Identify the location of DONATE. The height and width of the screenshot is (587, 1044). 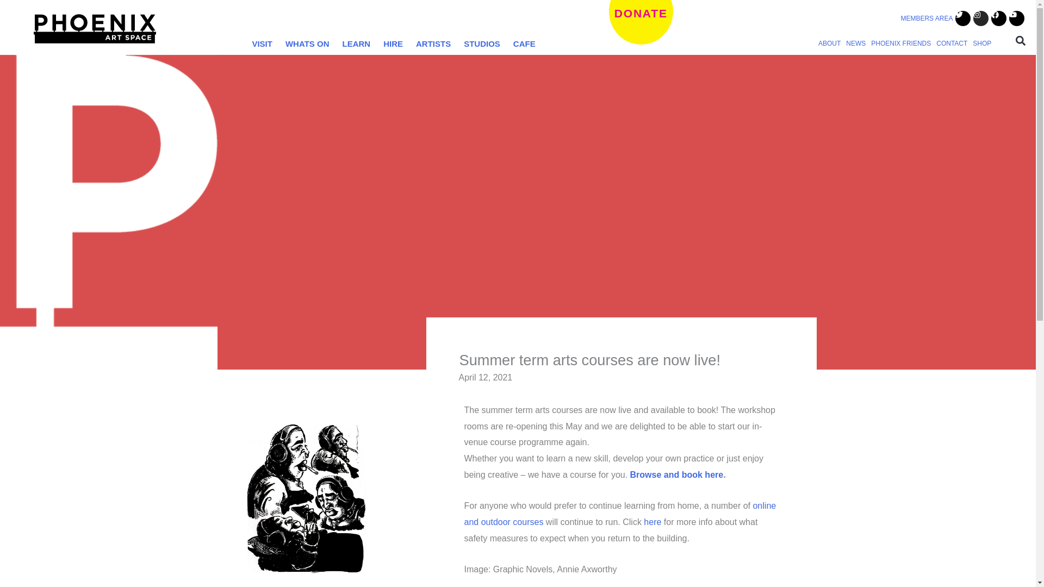
(641, 22).